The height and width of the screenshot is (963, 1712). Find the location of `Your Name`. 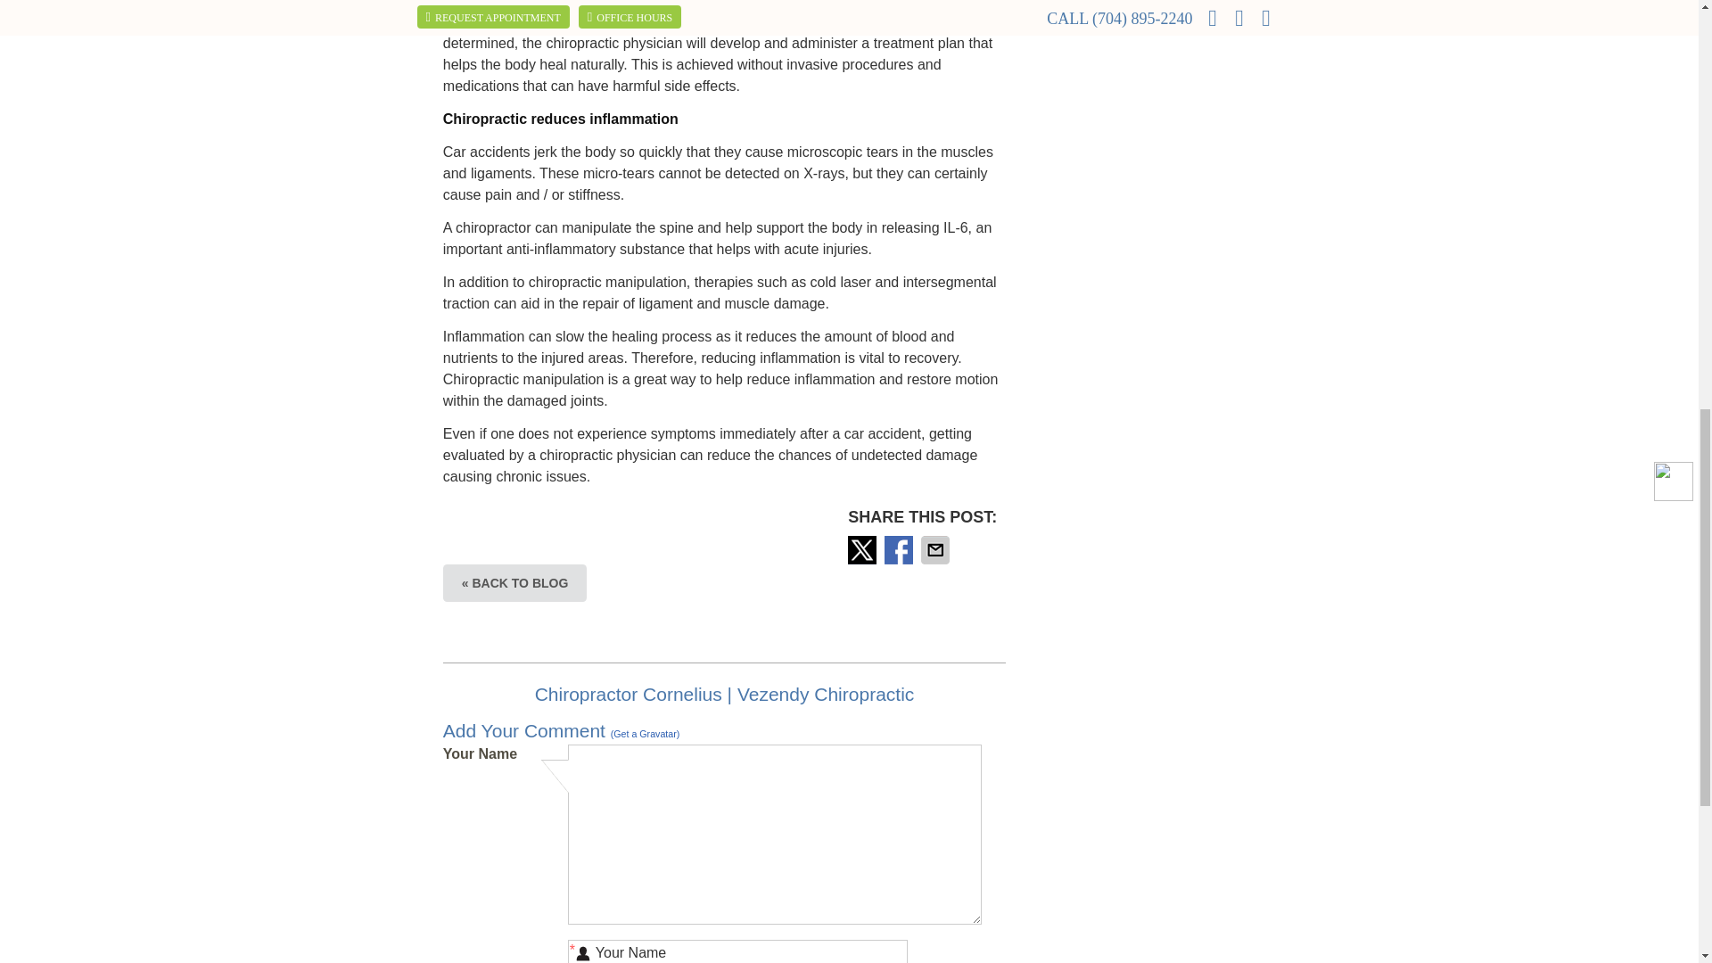

Your Name is located at coordinates (737, 951).